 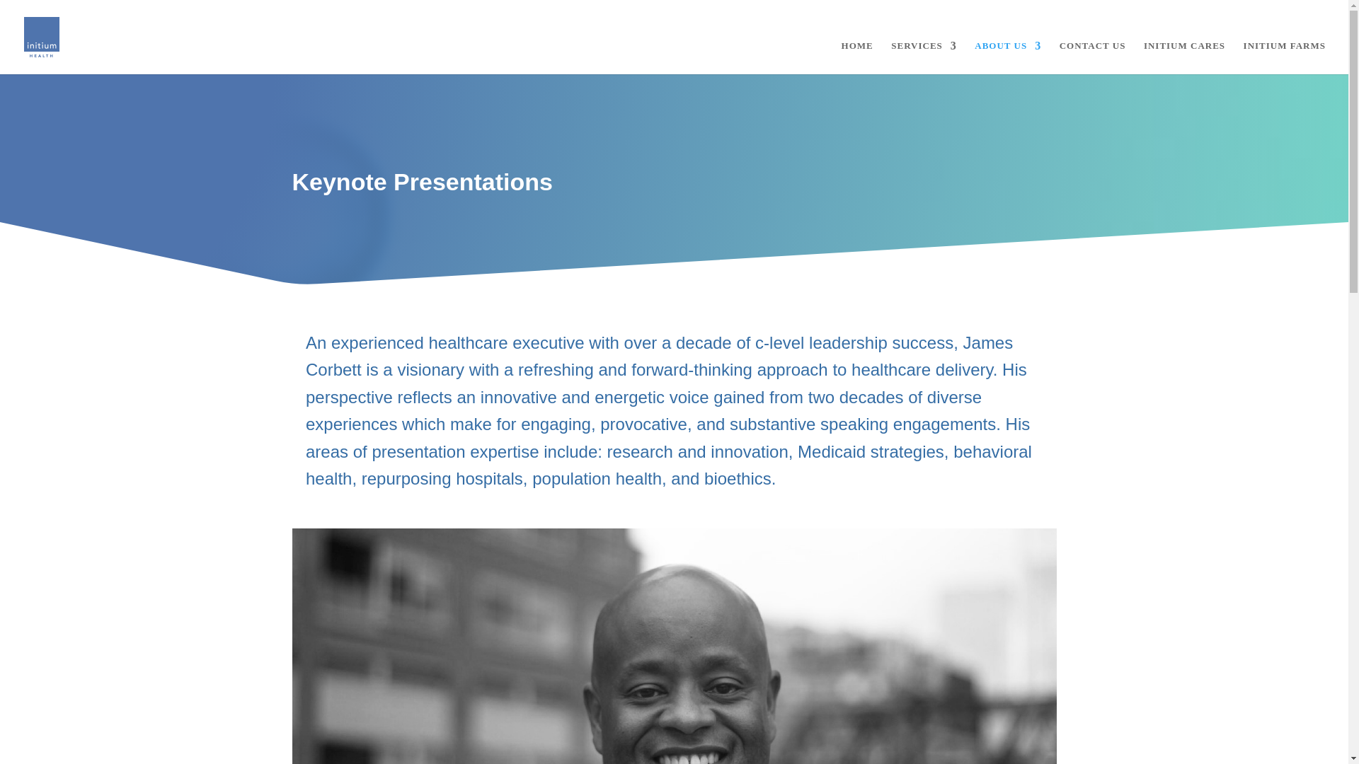 What do you see at coordinates (1007, 57) in the screenshot?
I see `ABOUT US` at bounding box center [1007, 57].